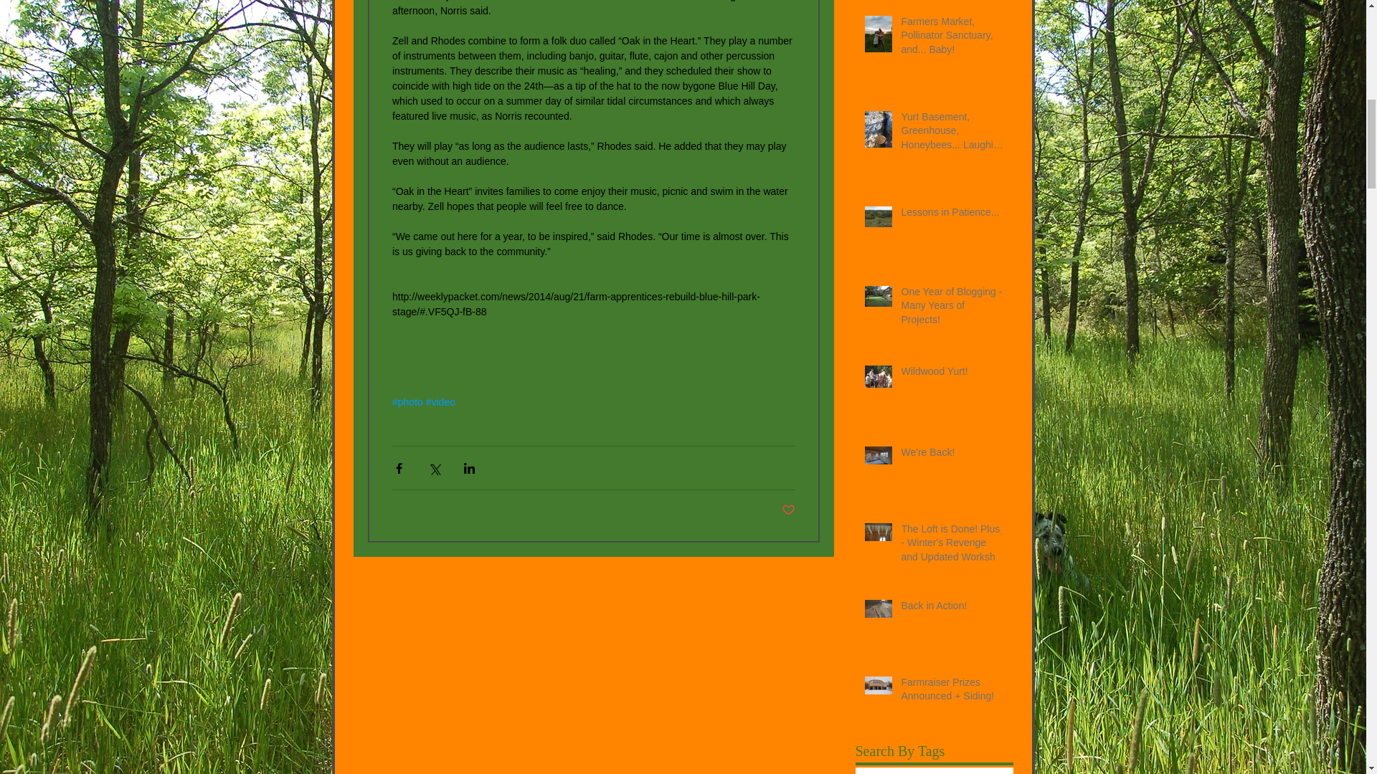  Describe the element at coordinates (952, 456) in the screenshot. I see `We're Back!` at that location.